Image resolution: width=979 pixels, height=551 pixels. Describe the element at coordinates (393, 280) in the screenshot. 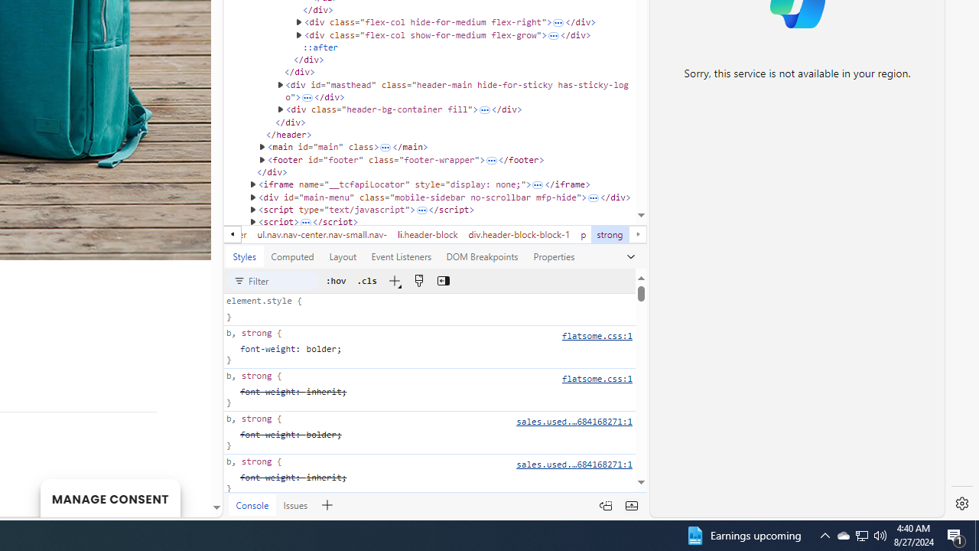

I see `New Style Rule` at that location.